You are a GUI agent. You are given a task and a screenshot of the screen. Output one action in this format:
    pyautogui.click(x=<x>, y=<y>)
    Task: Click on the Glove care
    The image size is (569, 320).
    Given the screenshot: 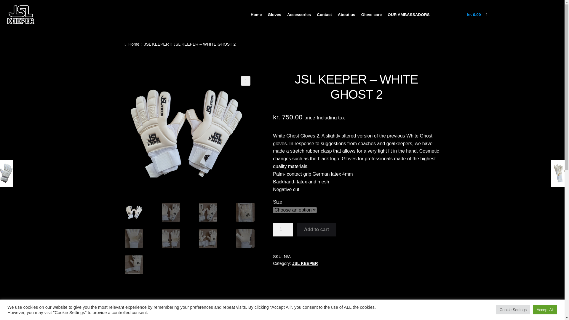 What is the action you would take?
    pyautogui.click(x=372, y=14)
    